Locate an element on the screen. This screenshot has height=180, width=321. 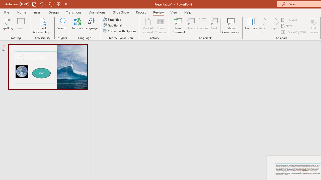
Delete is located at coordinates (191, 21).